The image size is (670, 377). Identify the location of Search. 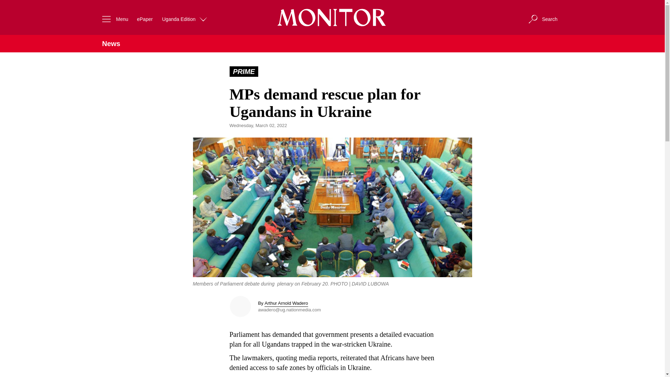
(542, 19).